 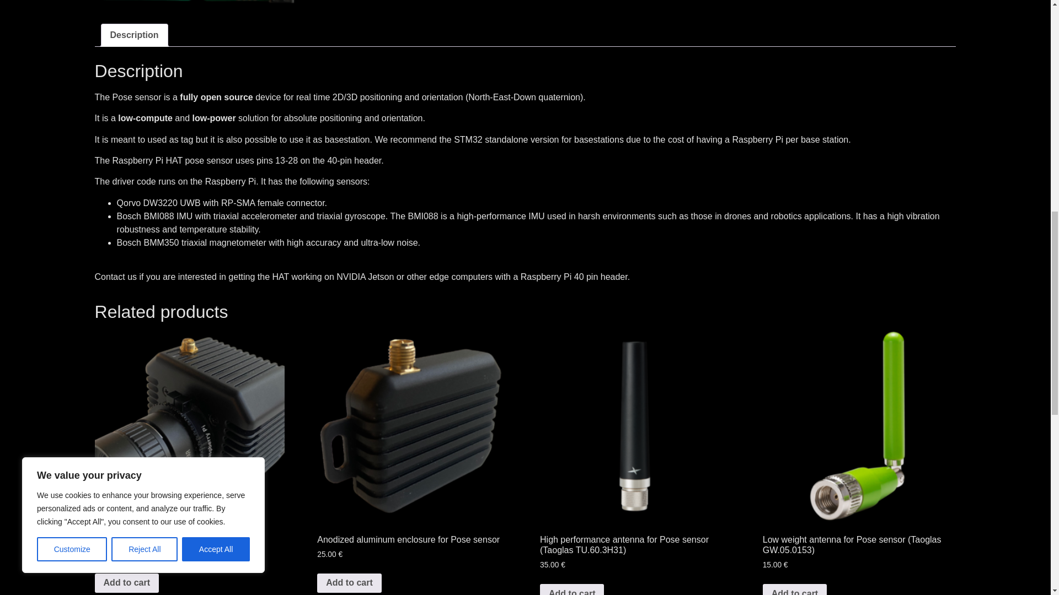 I want to click on Bosch BMI088, so click(x=146, y=216).